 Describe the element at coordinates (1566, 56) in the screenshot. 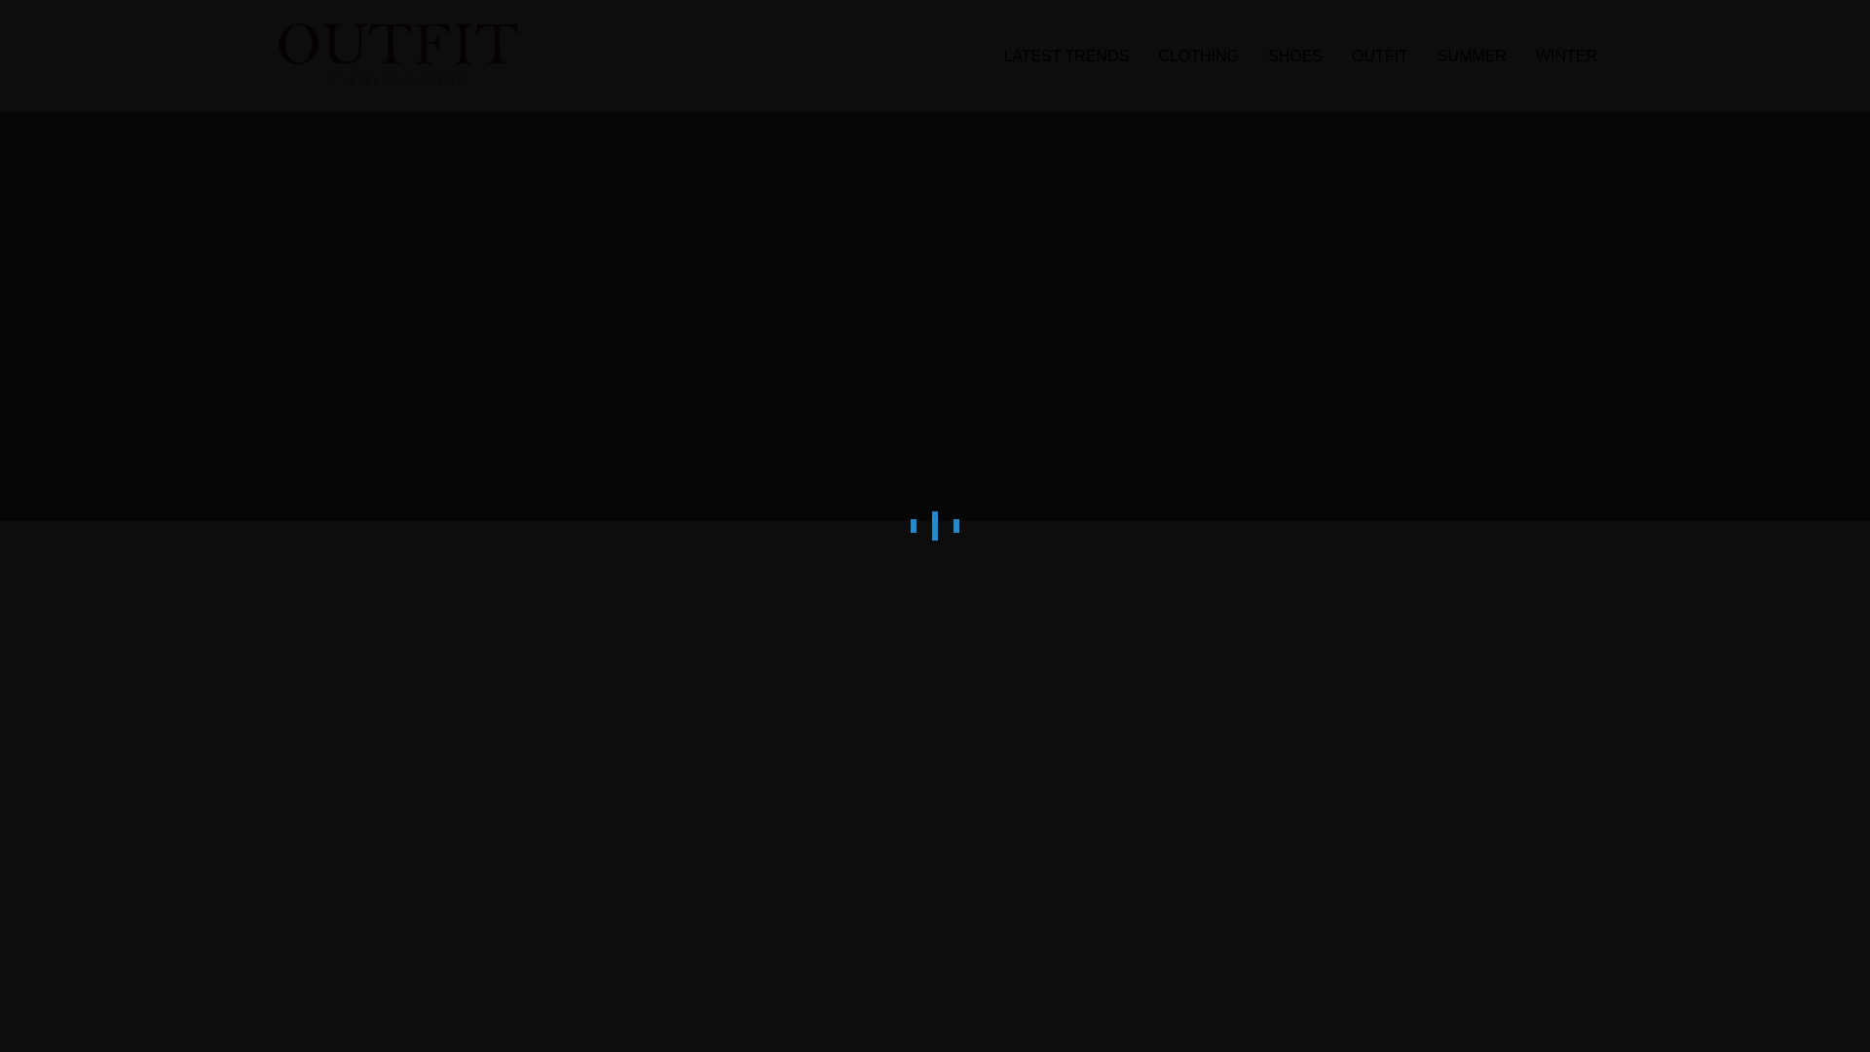

I see `WINTER` at that location.